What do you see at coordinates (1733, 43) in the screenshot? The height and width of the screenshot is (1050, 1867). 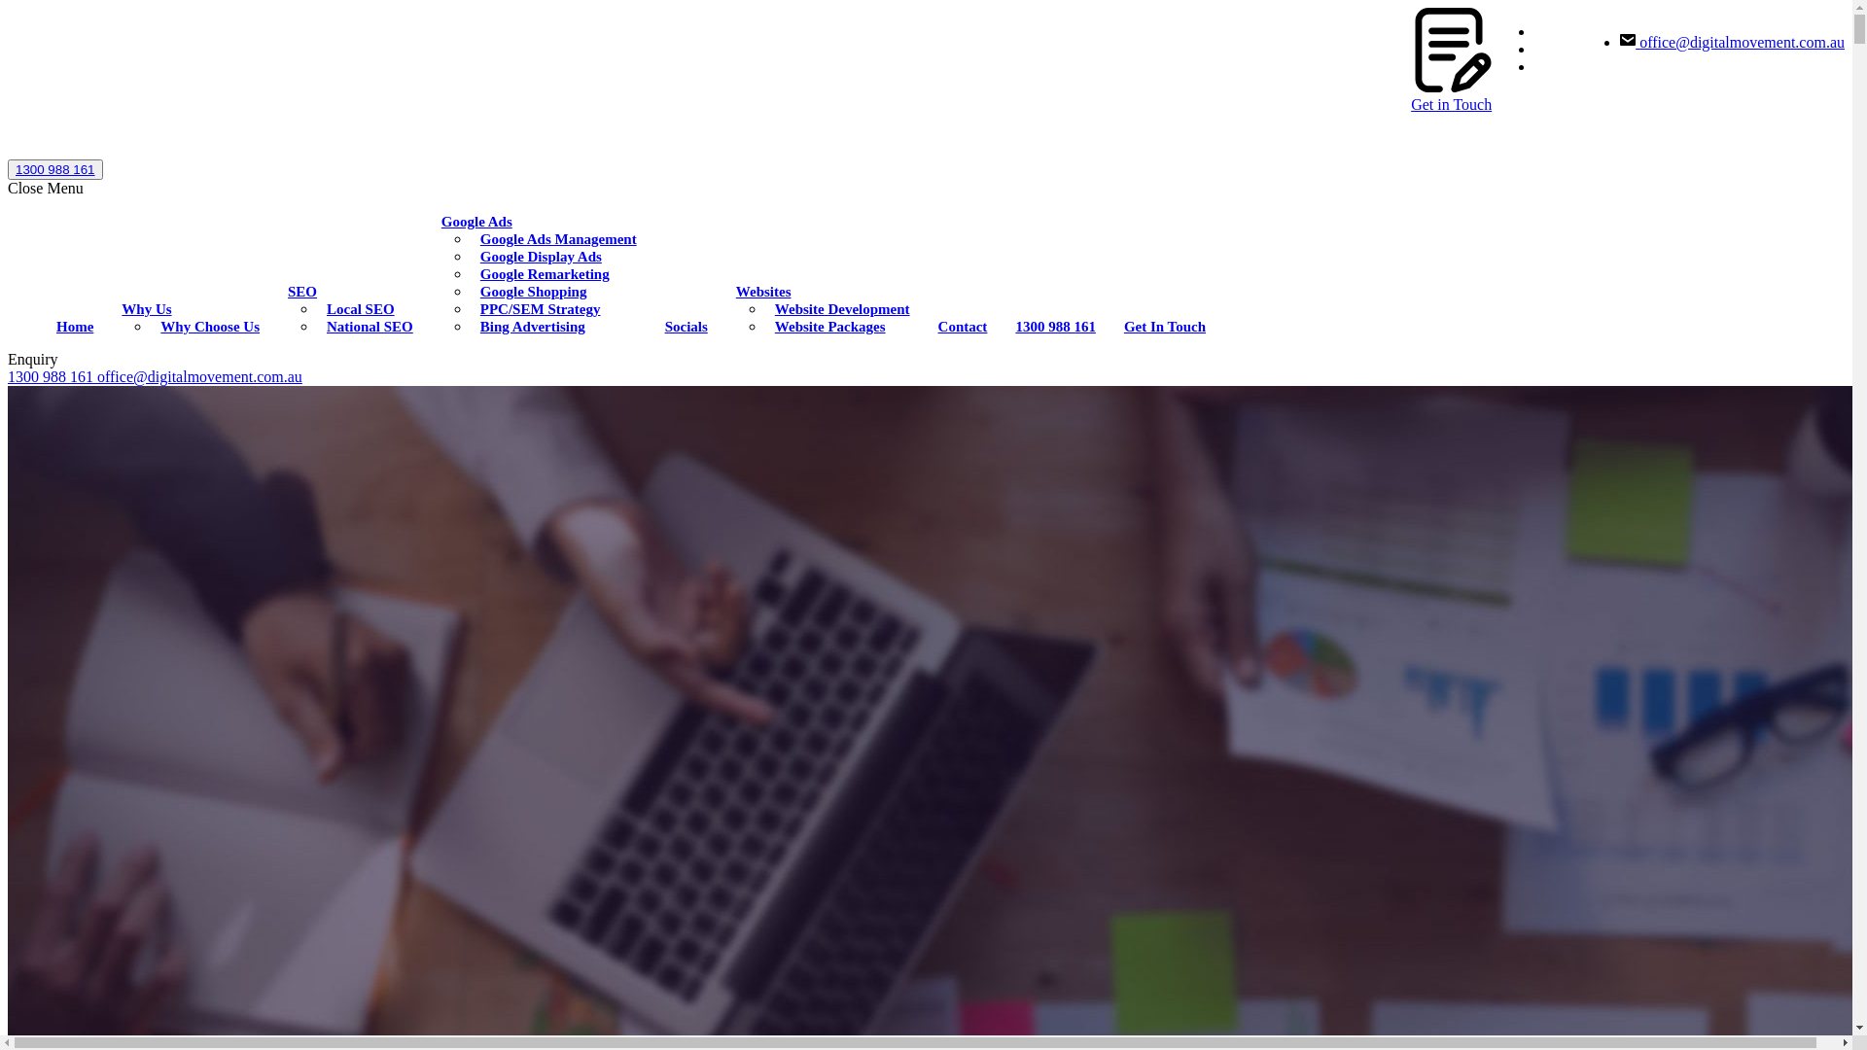 I see `office@digitalmovement.com.au` at bounding box center [1733, 43].